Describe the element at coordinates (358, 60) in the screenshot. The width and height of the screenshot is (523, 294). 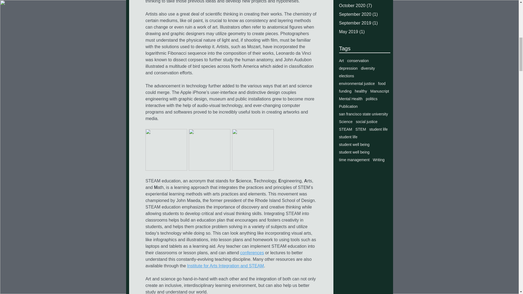
I see `conservation` at that location.